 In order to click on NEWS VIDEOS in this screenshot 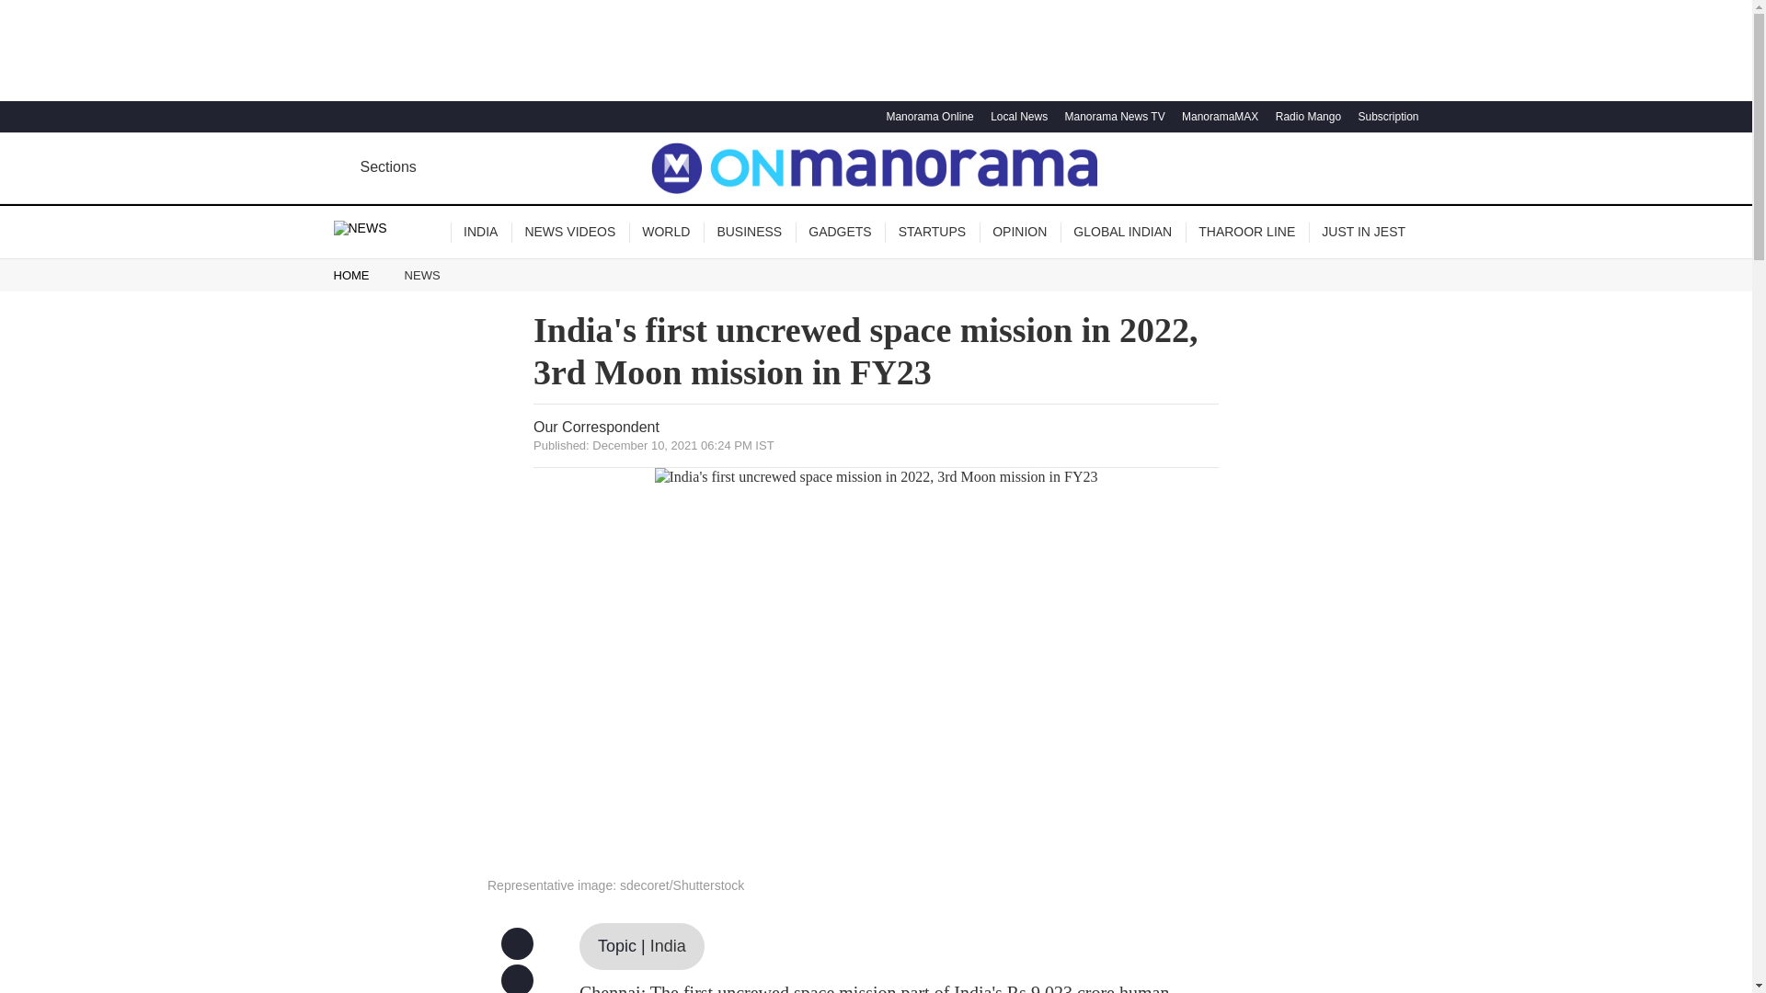, I will do `click(570, 232)`.